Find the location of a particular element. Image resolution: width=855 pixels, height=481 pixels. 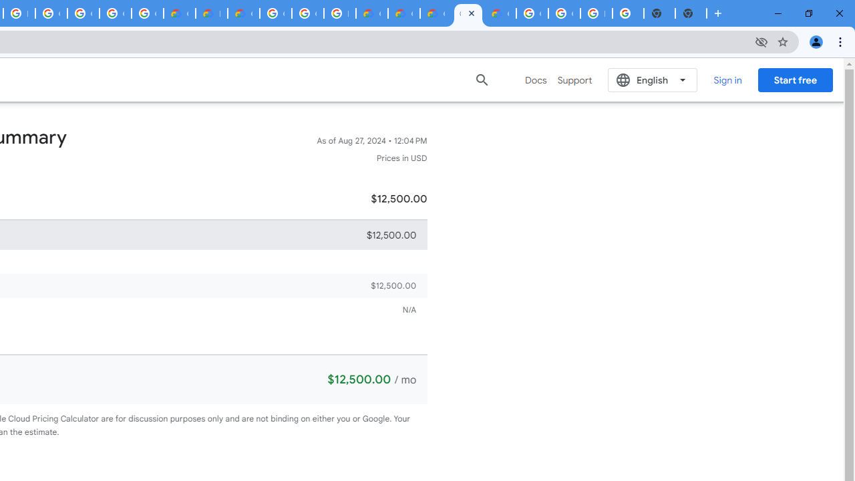

Google Cloud Platform is located at coordinates (275, 13).